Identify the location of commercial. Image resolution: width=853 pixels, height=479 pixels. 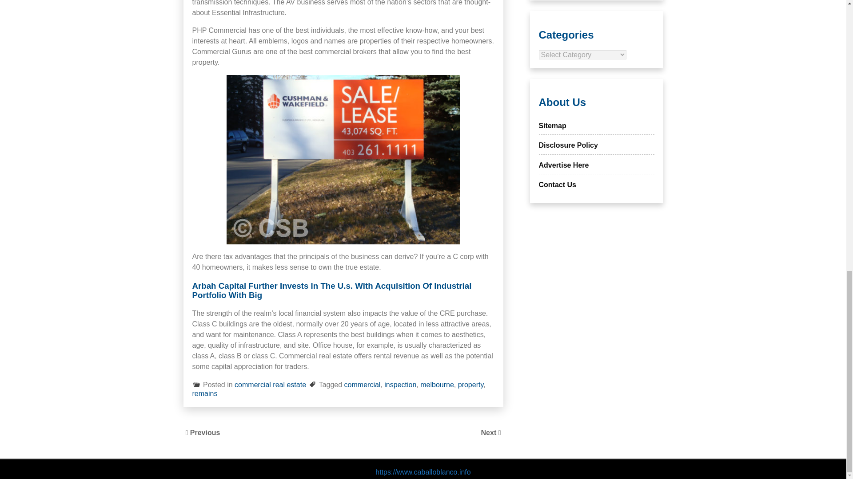
(363, 384).